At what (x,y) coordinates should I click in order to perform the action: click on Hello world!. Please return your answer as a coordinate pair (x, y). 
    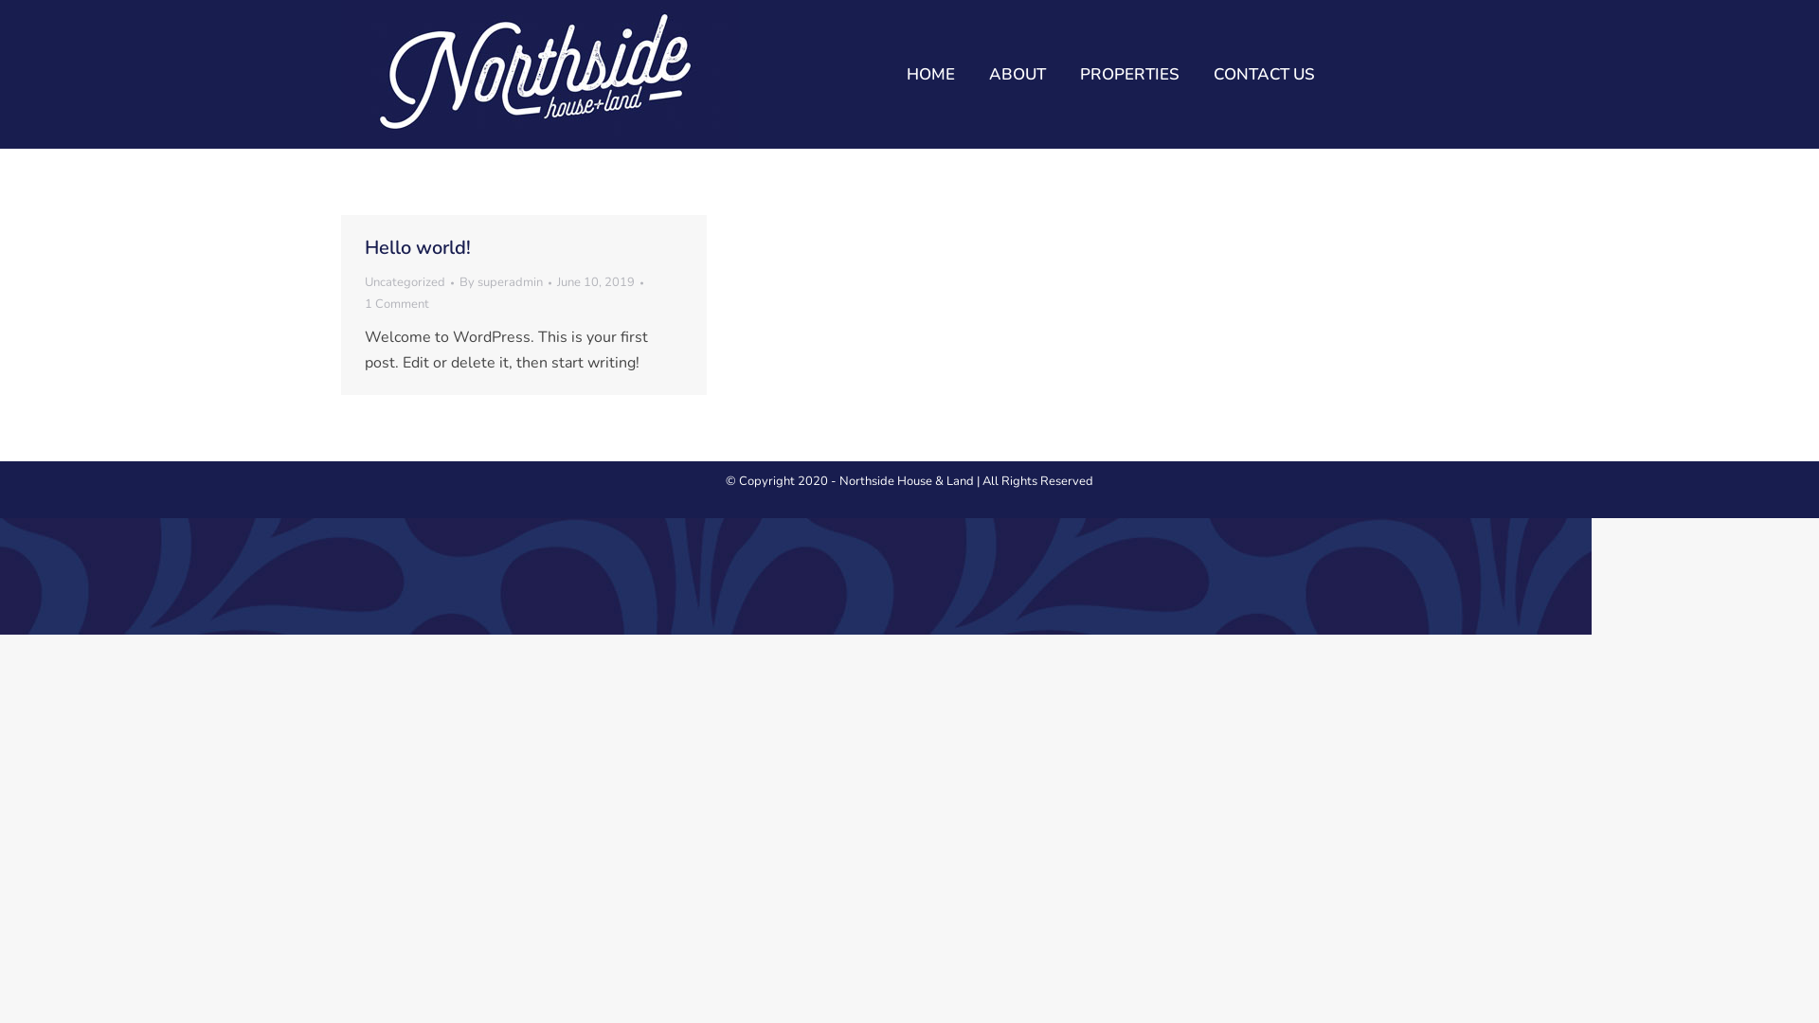
    Looking at the image, I should click on (418, 248).